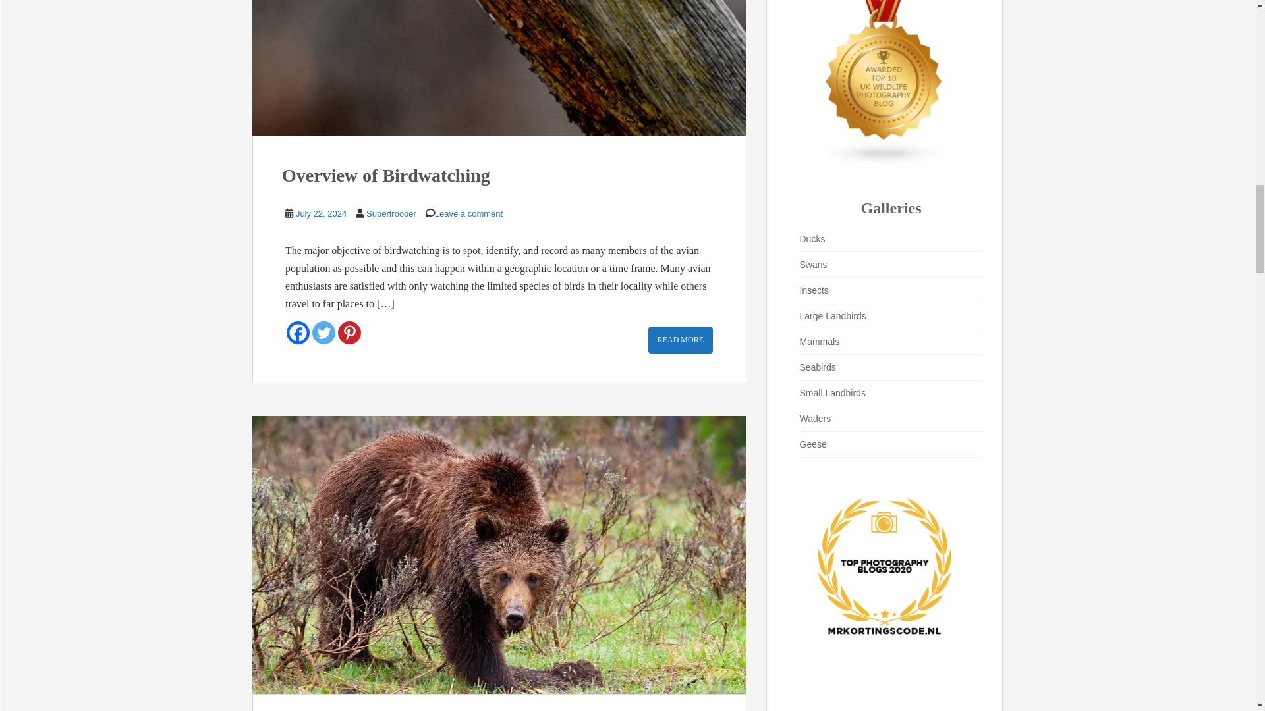  Describe the element at coordinates (323, 332) in the screenshot. I see `Twitter` at that location.